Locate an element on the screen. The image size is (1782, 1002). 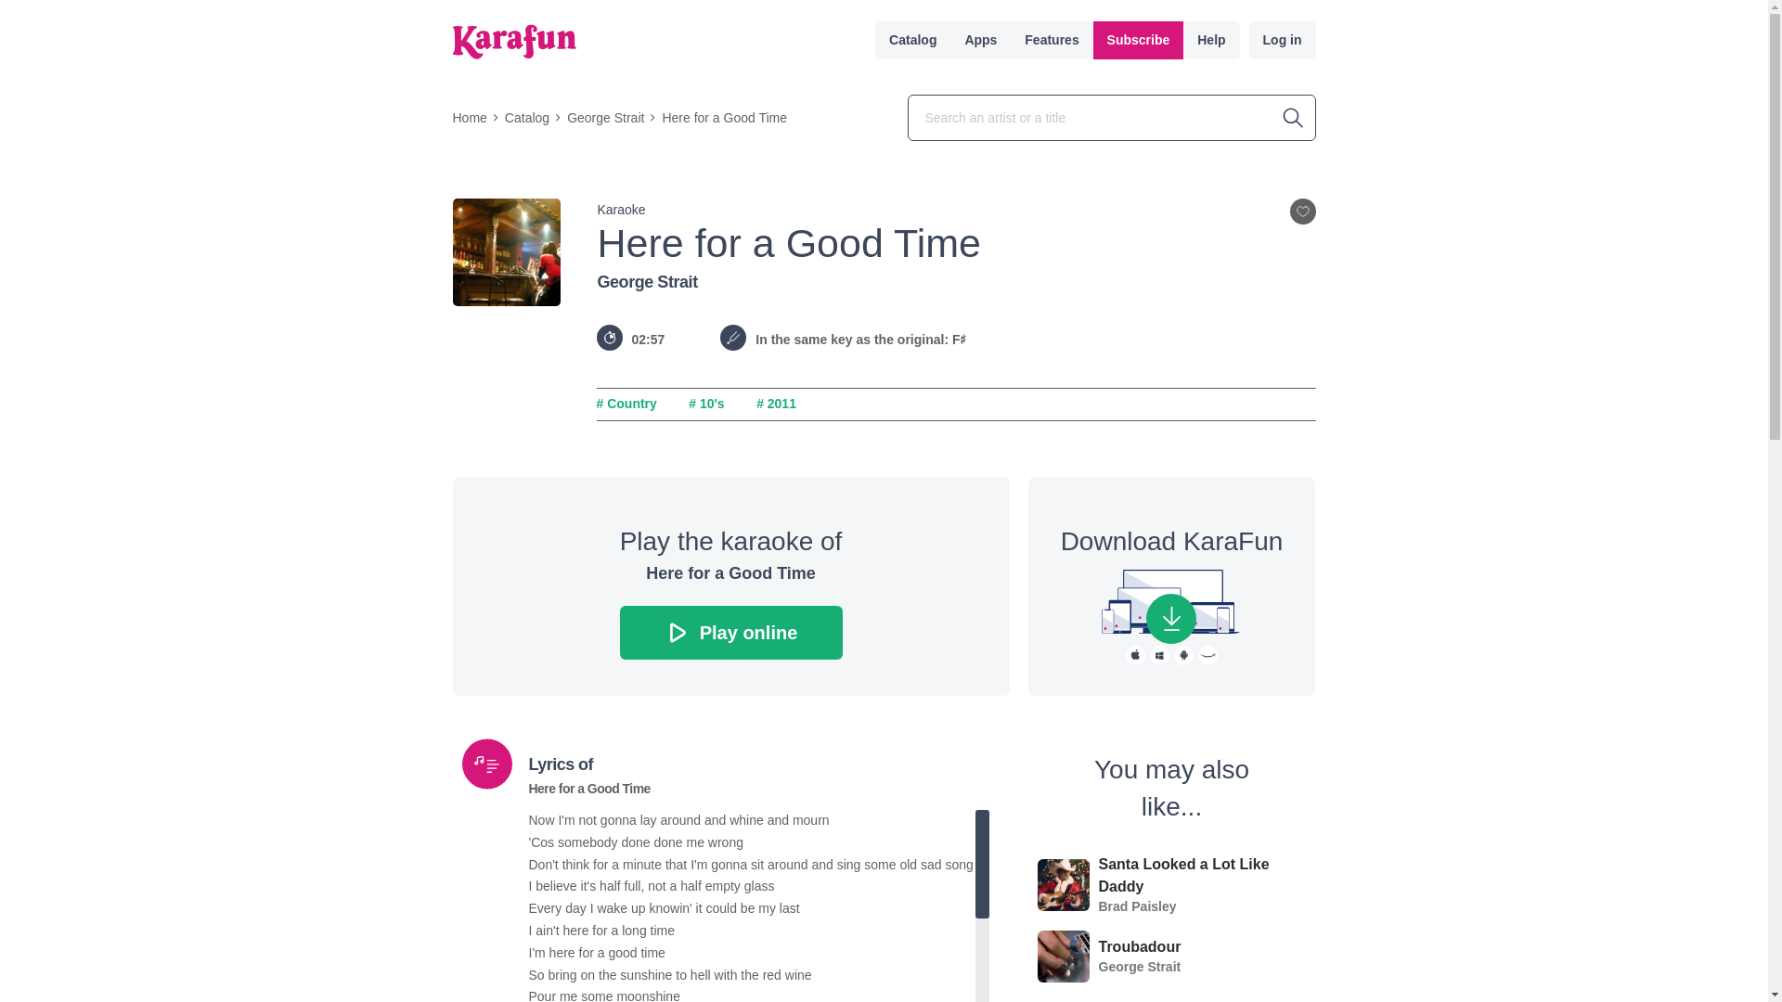
Apps is located at coordinates (980, 39).